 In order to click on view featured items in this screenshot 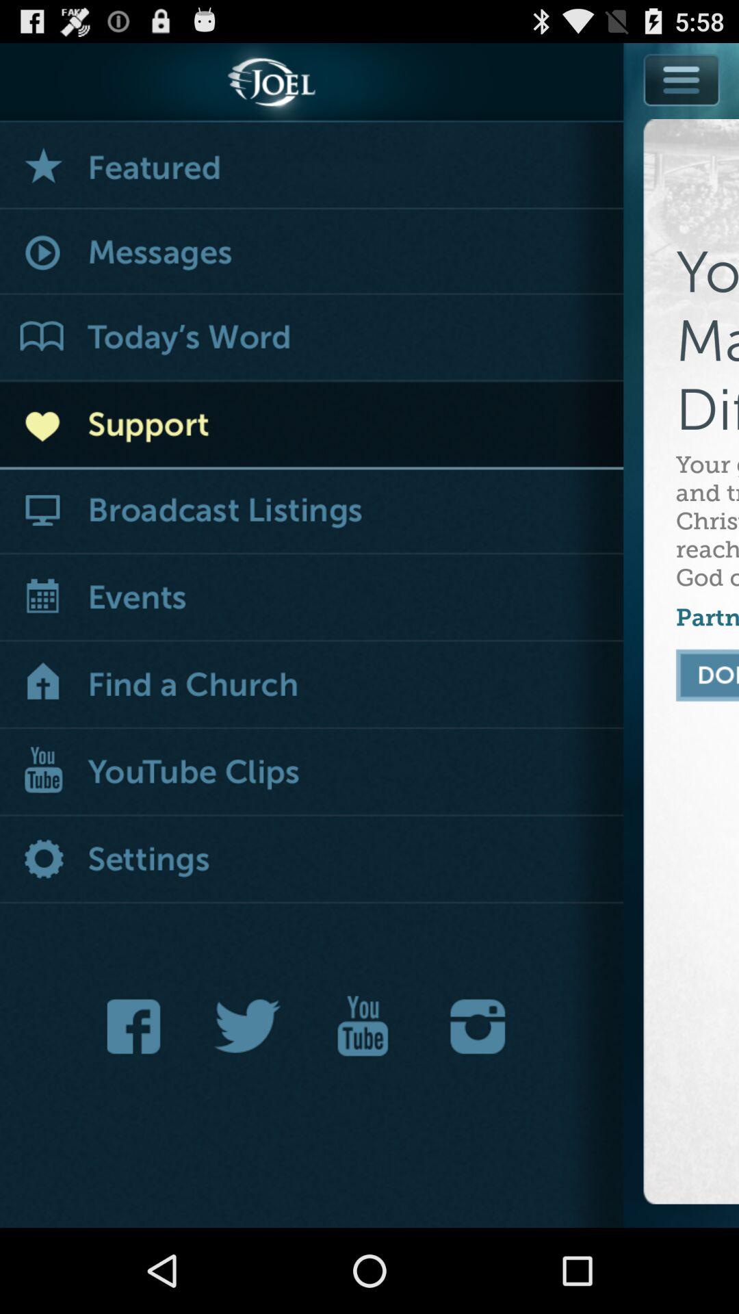, I will do `click(312, 166)`.